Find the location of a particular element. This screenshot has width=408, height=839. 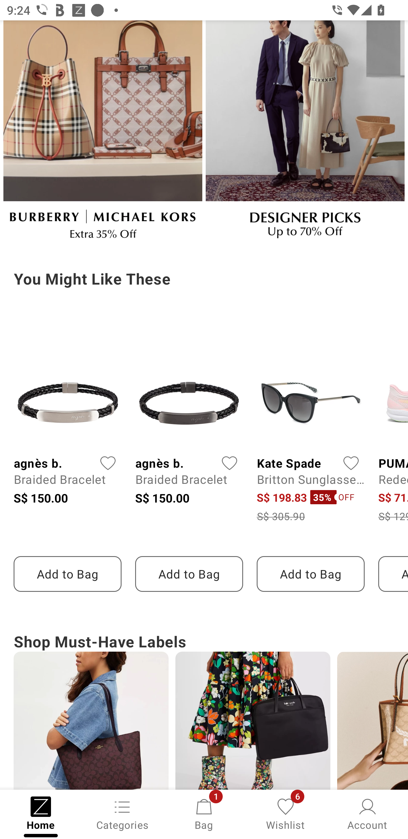

Campaign banner is located at coordinates (103, 134).